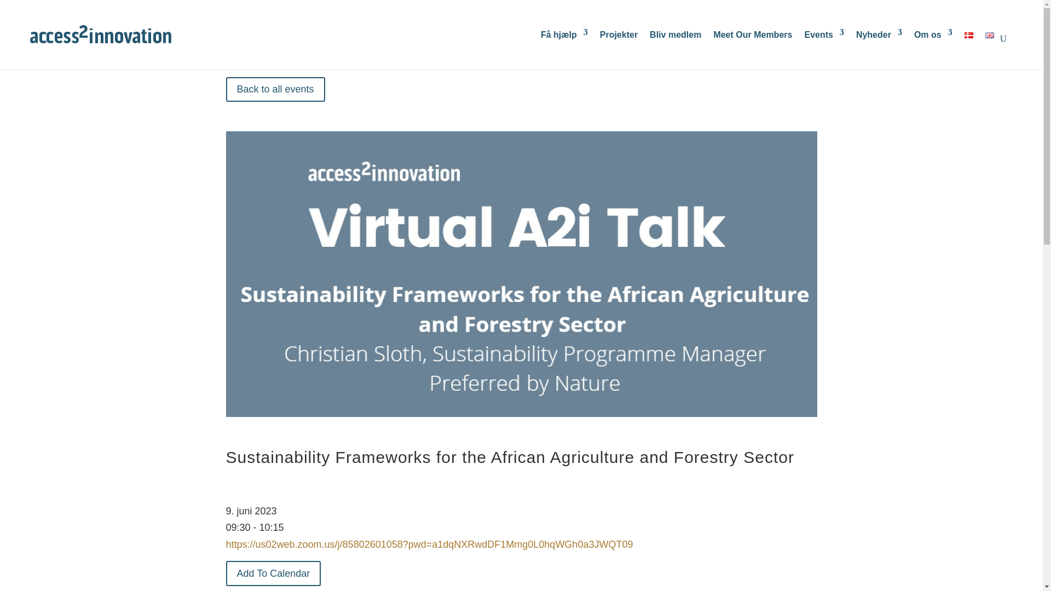  Describe the element at coordinates (933, 33) in the screenshot. I see `Om os` at that location.